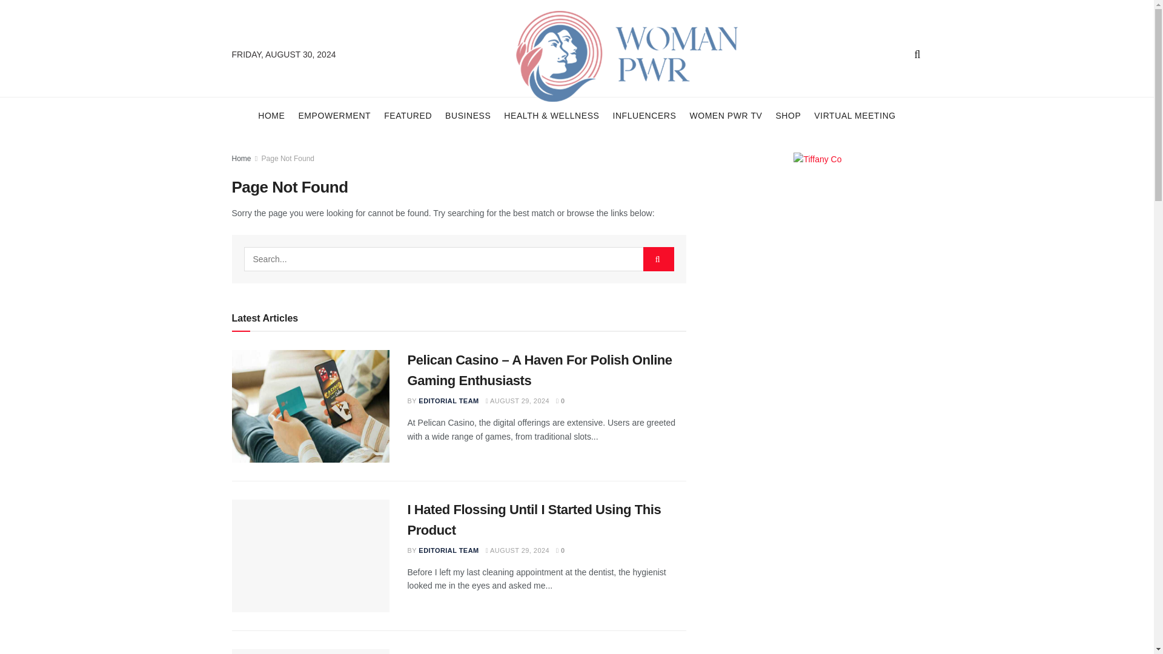 Image resolution: width=1163 pixels, height=654 pixels. Describe the element at coordinates (407, 115) in the screenshot. I see `FEATURED` at that location.